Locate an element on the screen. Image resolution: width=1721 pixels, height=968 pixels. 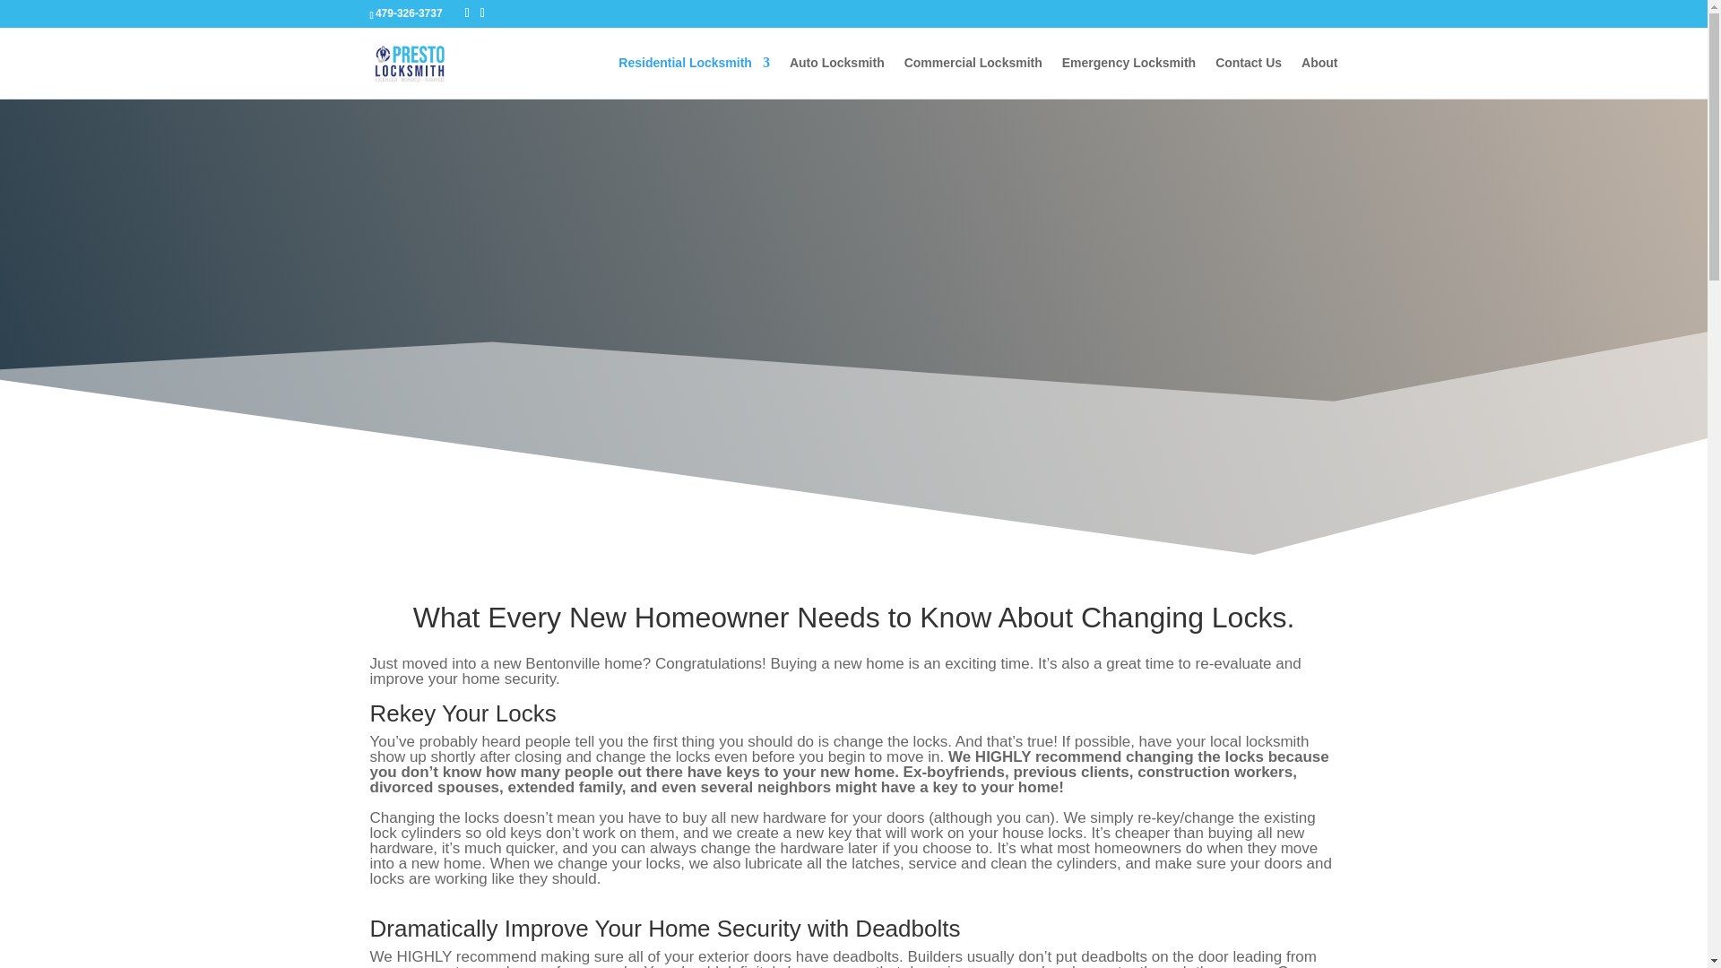
Emergency Locksmith is located at coordinates (1129, 77).